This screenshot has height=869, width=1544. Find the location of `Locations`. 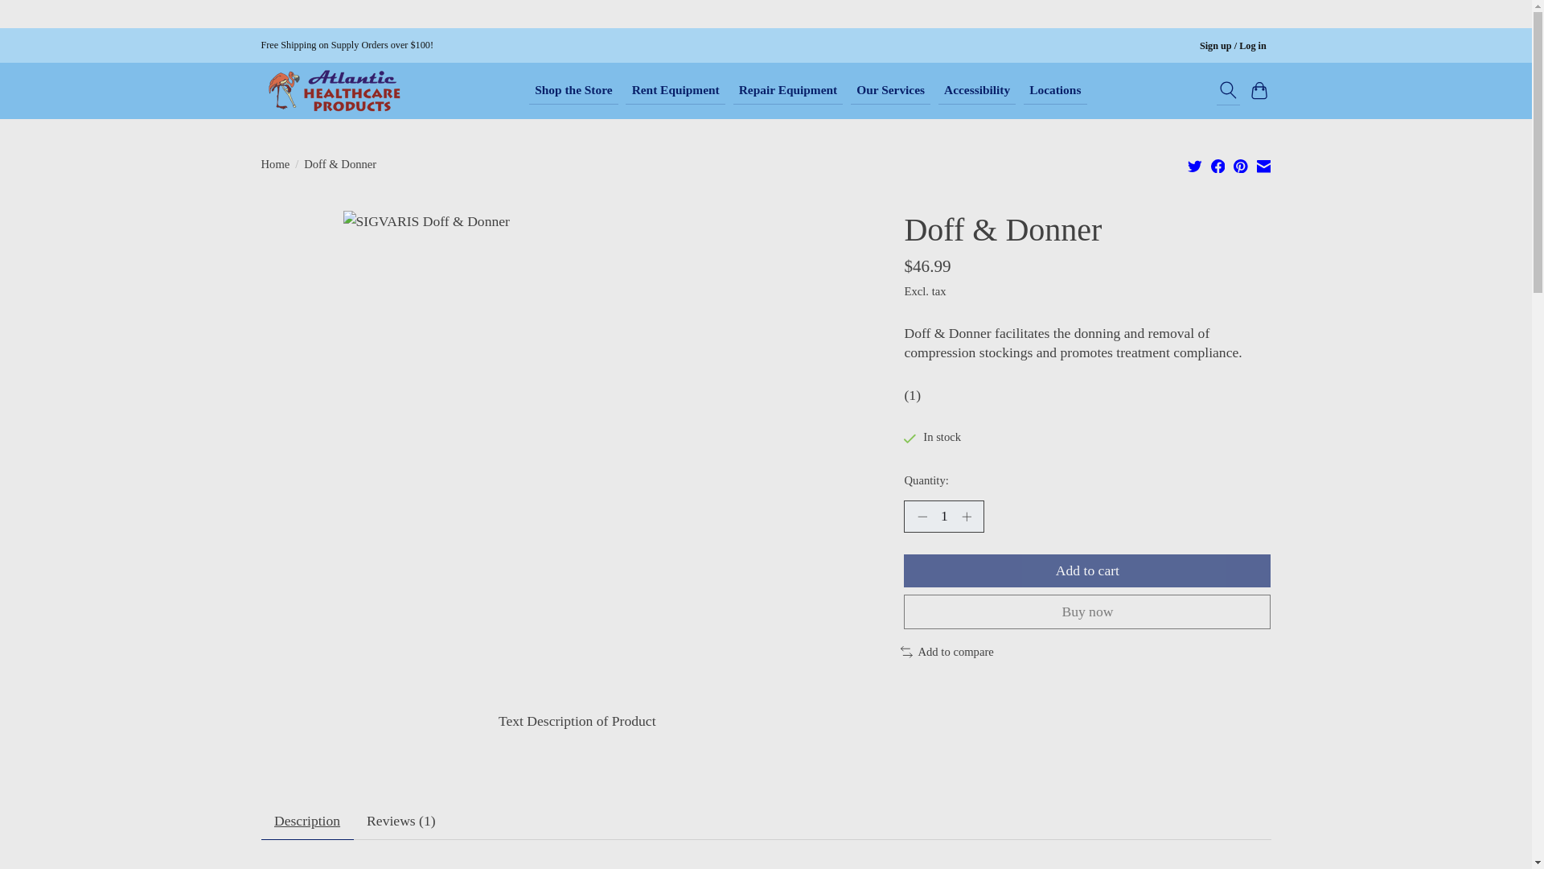

Locations is located at coordinates (1055, 90).